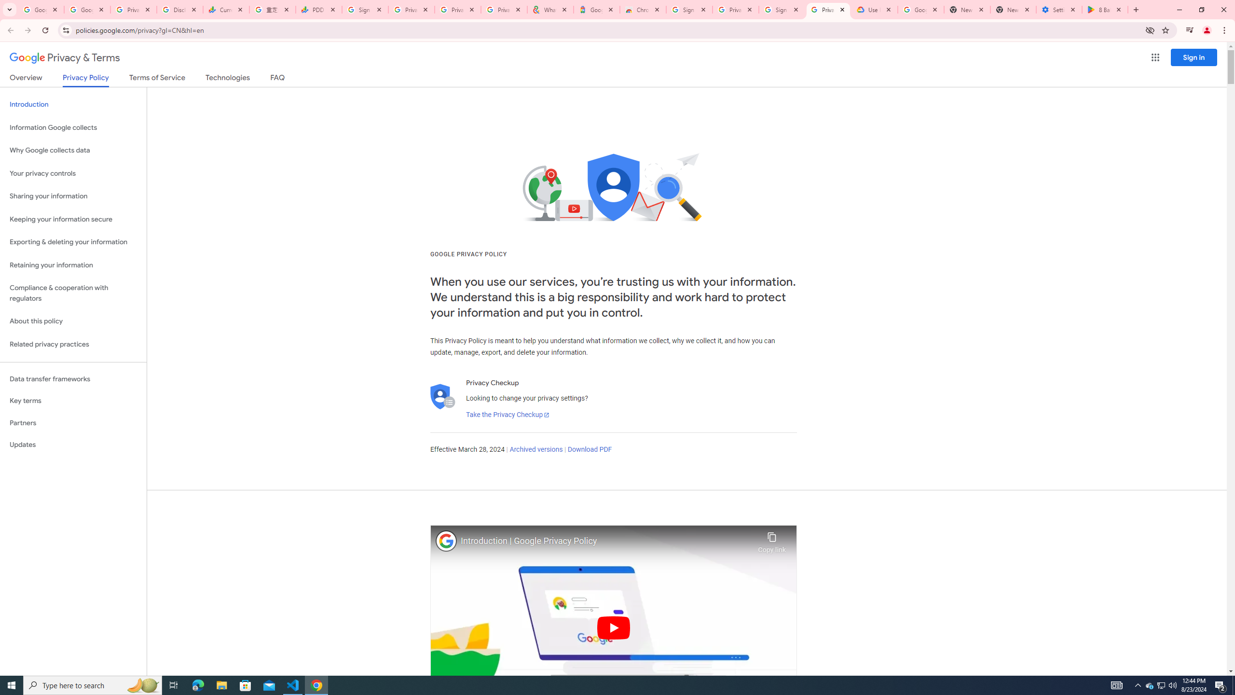 The width and height of the screenshot is (1235, 695). I want to click on Privacy Checkup, so click(504, 10).